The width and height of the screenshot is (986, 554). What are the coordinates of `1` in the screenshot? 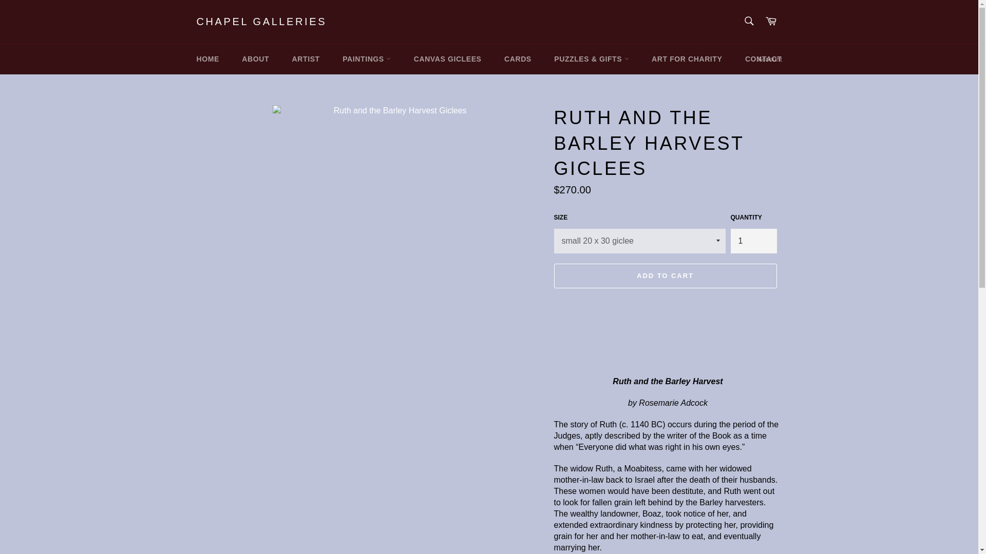 It's located at (753, 241).